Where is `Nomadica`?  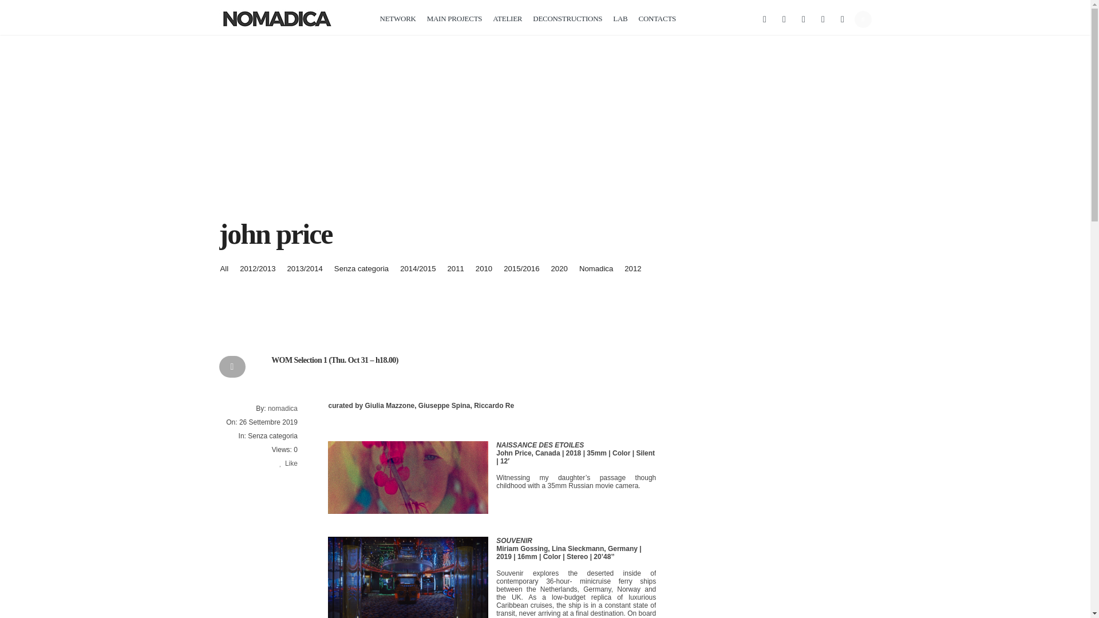 Nomadica is located at coordinates (596, 268).